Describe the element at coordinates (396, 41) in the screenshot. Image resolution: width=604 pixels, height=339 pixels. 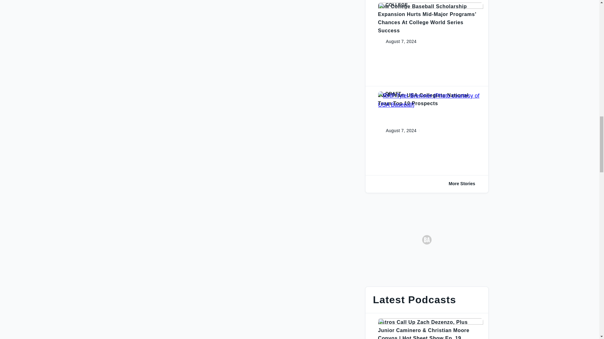
I see `Post date` at that location.